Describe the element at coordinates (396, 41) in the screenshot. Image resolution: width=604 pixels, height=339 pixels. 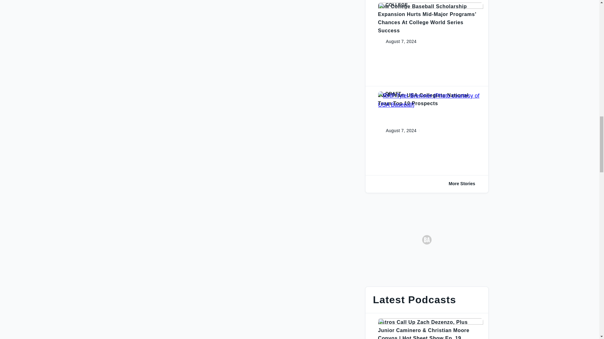
I see `Post date` at that location.